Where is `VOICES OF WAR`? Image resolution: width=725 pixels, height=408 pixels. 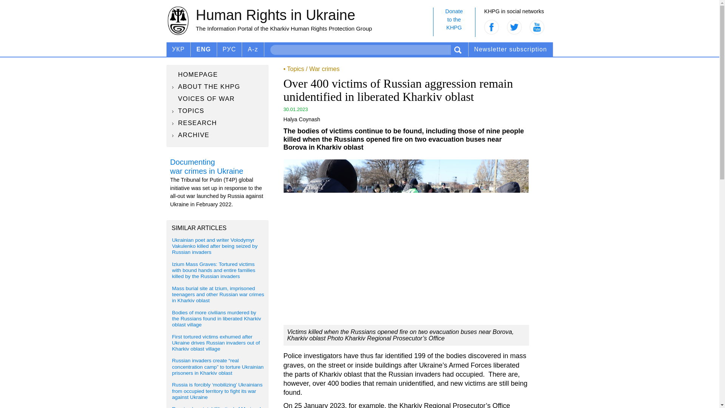
VOICES OF WAR is located at coordinates (253, 49).